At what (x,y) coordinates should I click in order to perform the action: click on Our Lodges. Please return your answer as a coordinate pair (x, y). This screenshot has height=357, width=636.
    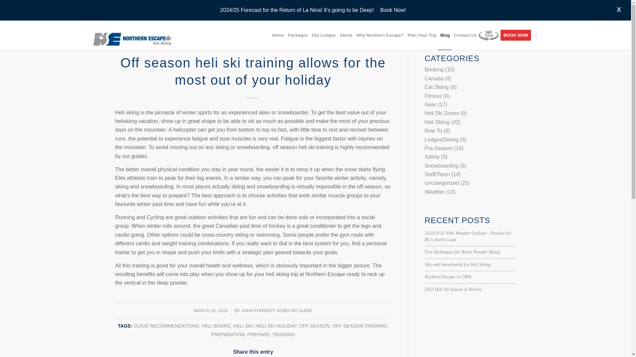
    Looking at the image, I should click on (324, 35).